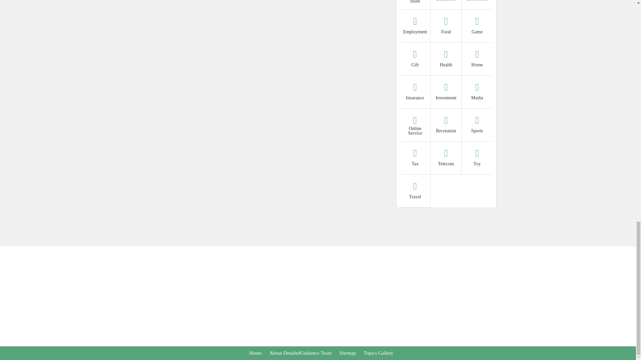 This screenshot has height=360, width=641. I want to click on Department Store, so click(415, 2).